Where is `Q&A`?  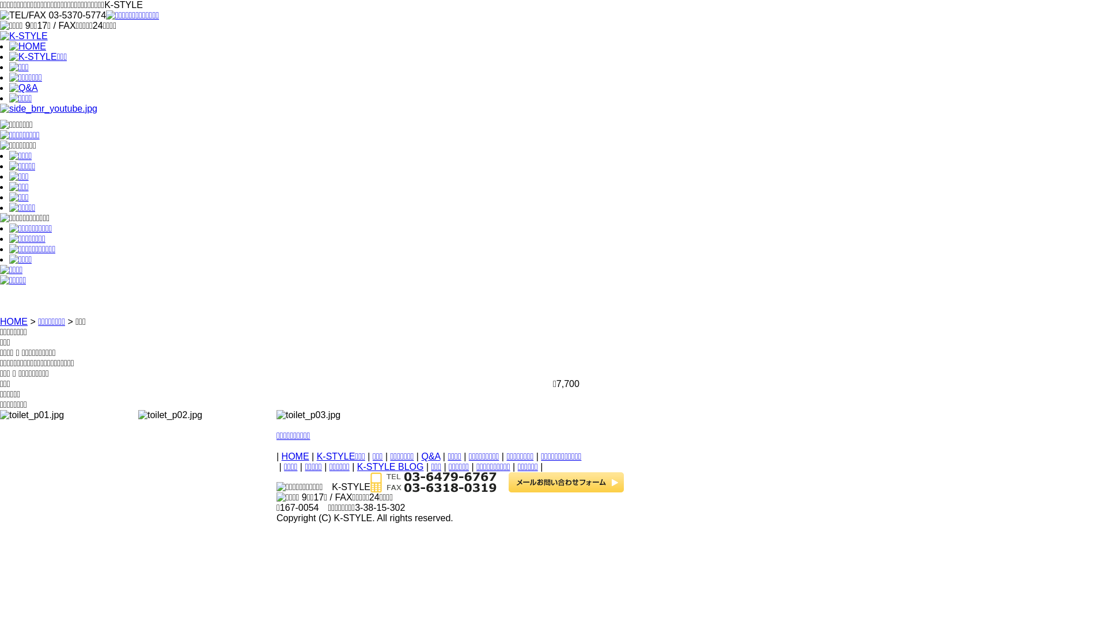
Q&A is located at coordinates (431, 456).